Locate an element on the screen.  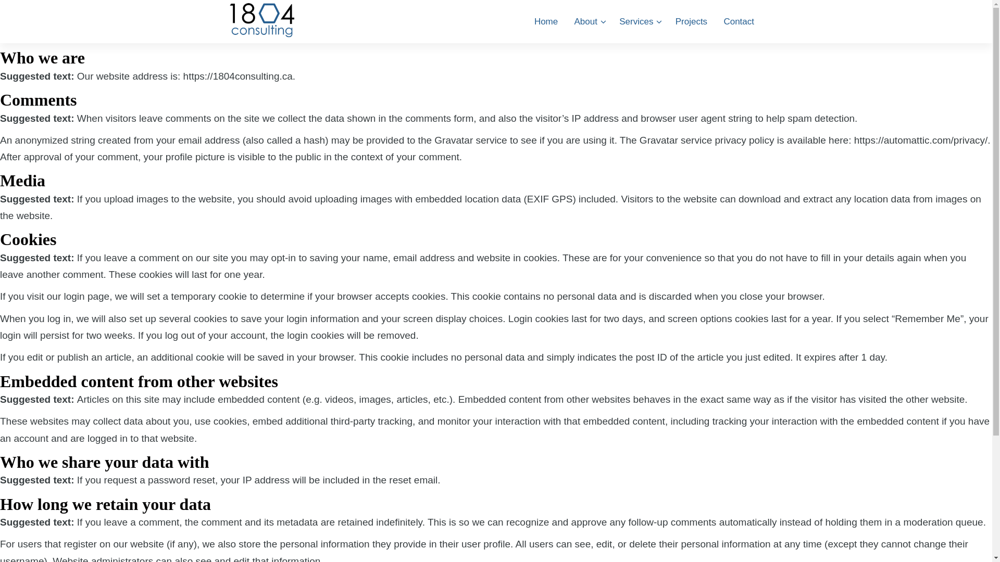
Services is located at coordinates (639, 22).